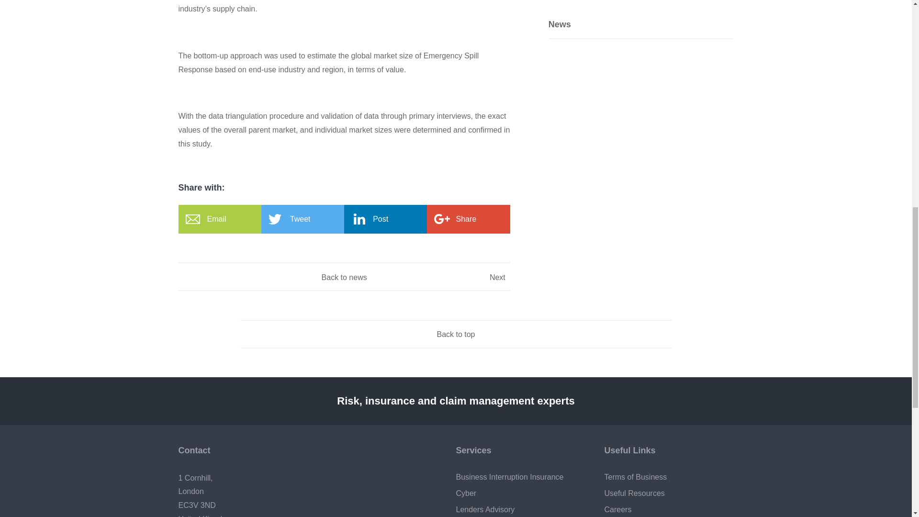 This screenshot has width=919, height=517. What do you see at coordinates (219, 219) in the screenshot?
I see `Email to friend` at bounding box center [219, 219].